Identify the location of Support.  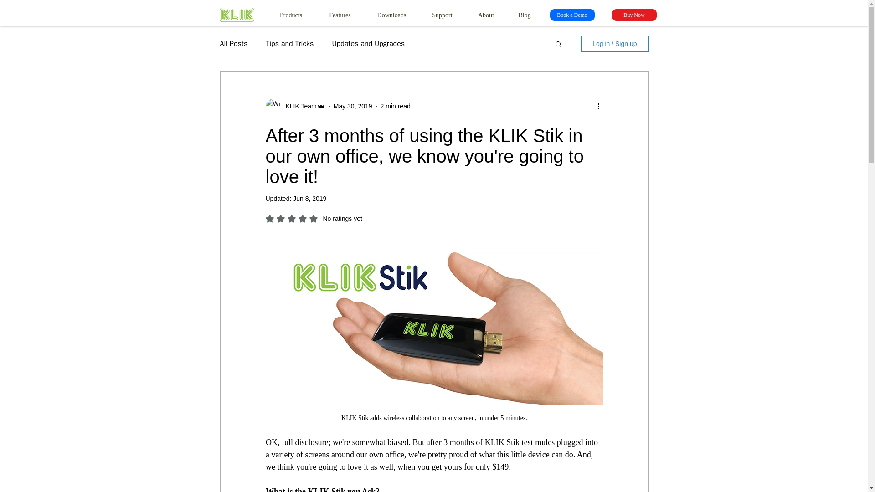
(442, 15).